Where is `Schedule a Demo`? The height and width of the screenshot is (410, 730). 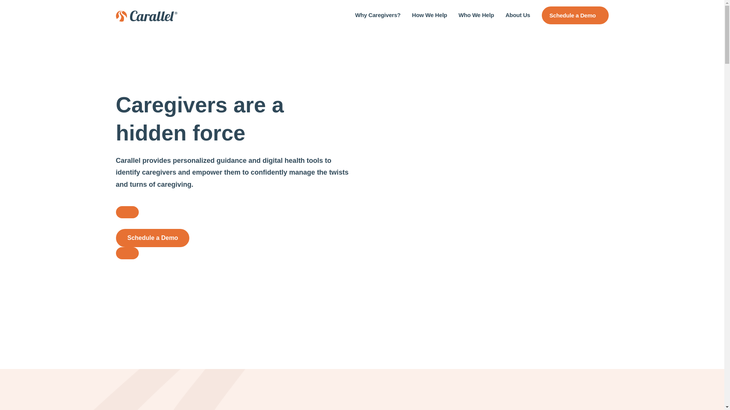
Schedule a Demo is located at coordinates (127, 212).